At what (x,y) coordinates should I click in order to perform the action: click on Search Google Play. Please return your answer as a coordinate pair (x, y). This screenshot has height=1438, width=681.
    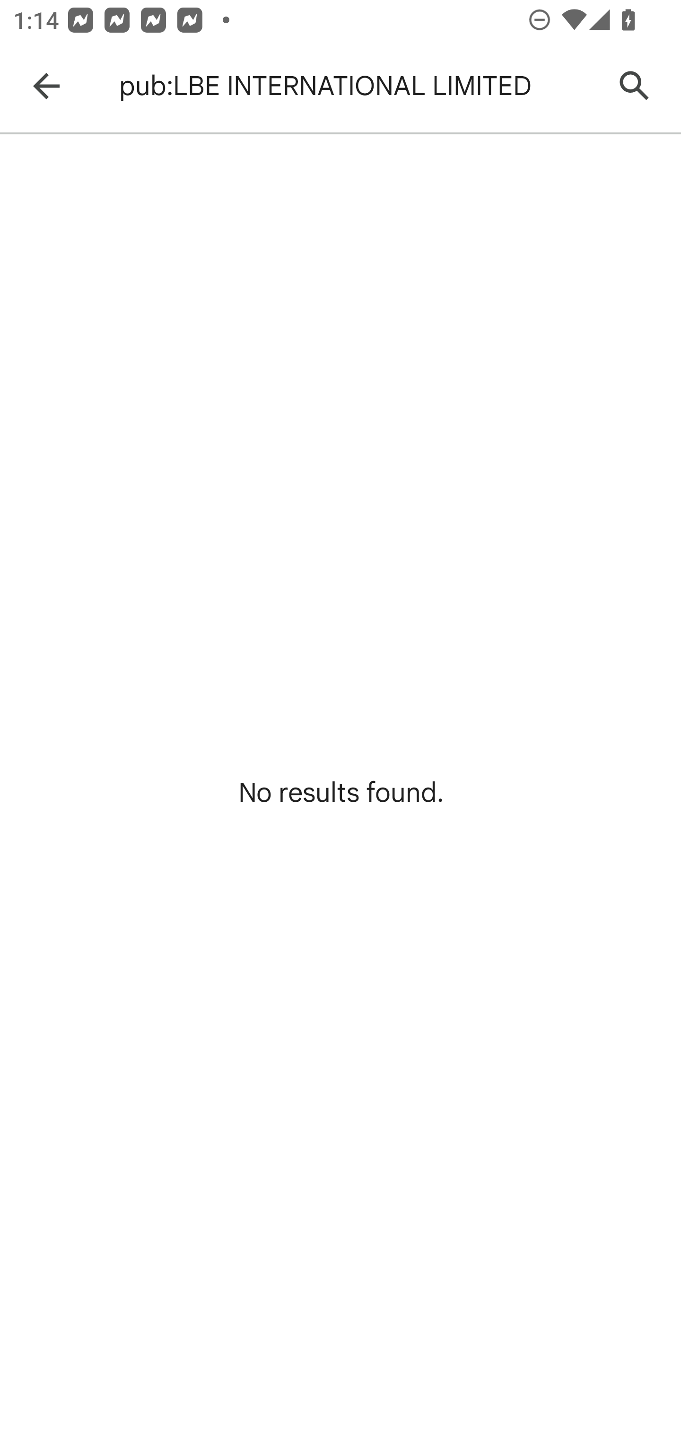
    Looking at the image, I should click on (635, 86).